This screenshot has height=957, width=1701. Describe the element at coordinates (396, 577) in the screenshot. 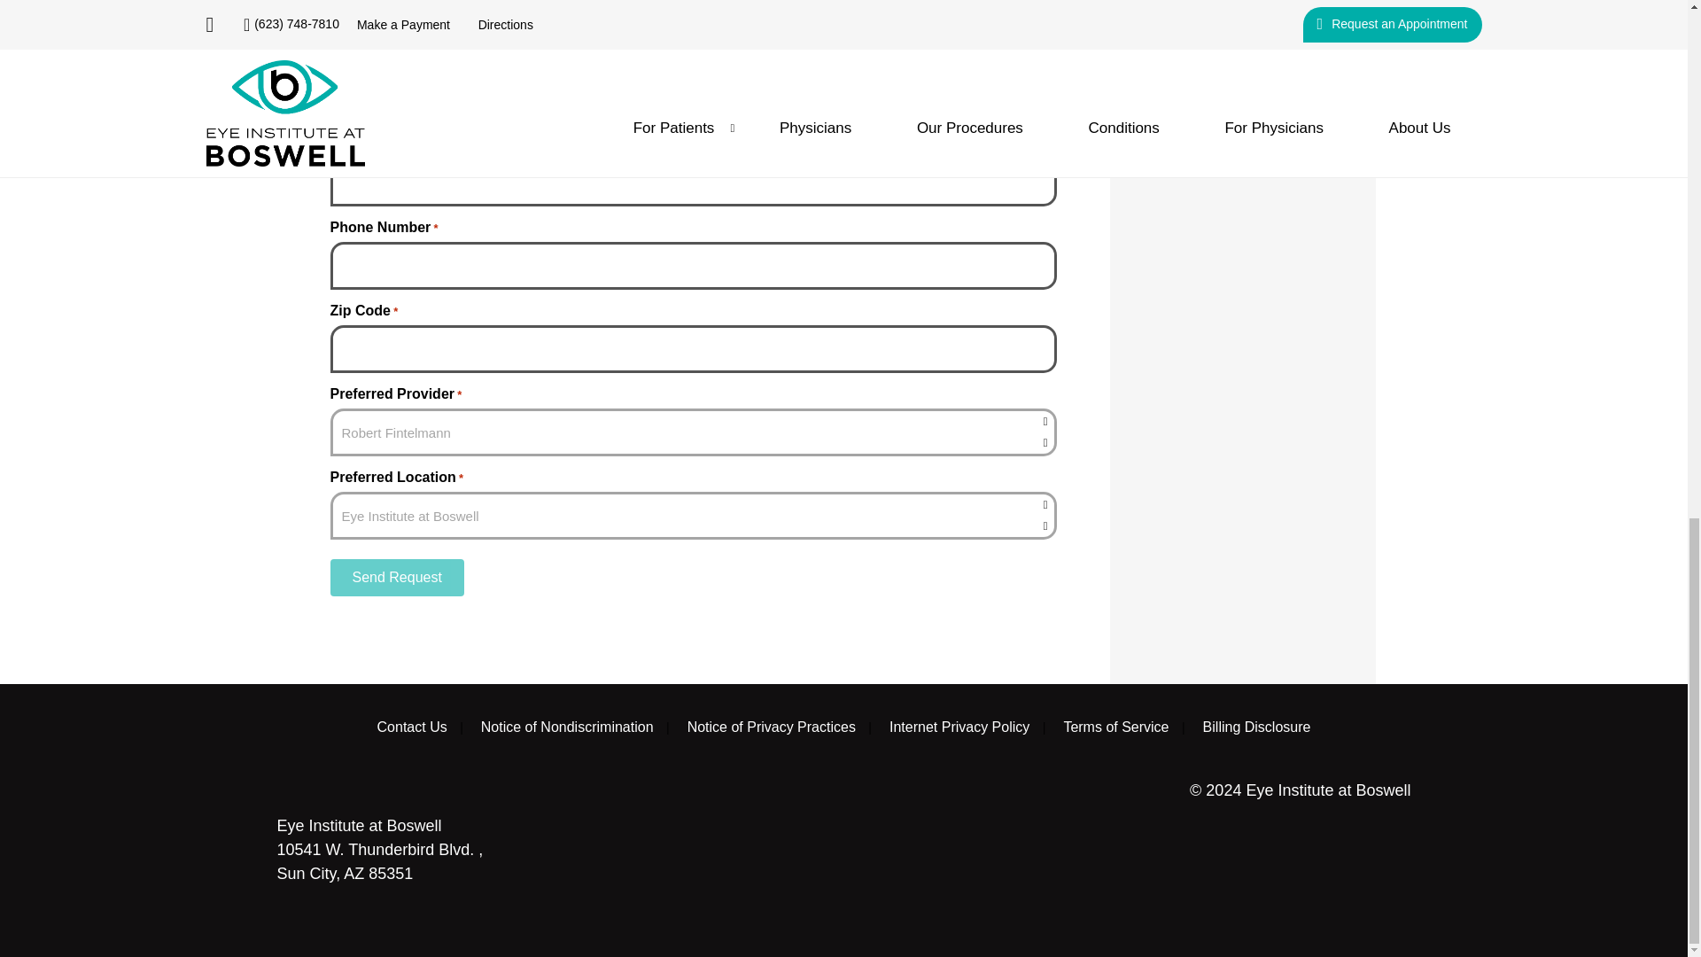

I see `Send Request` at that location.